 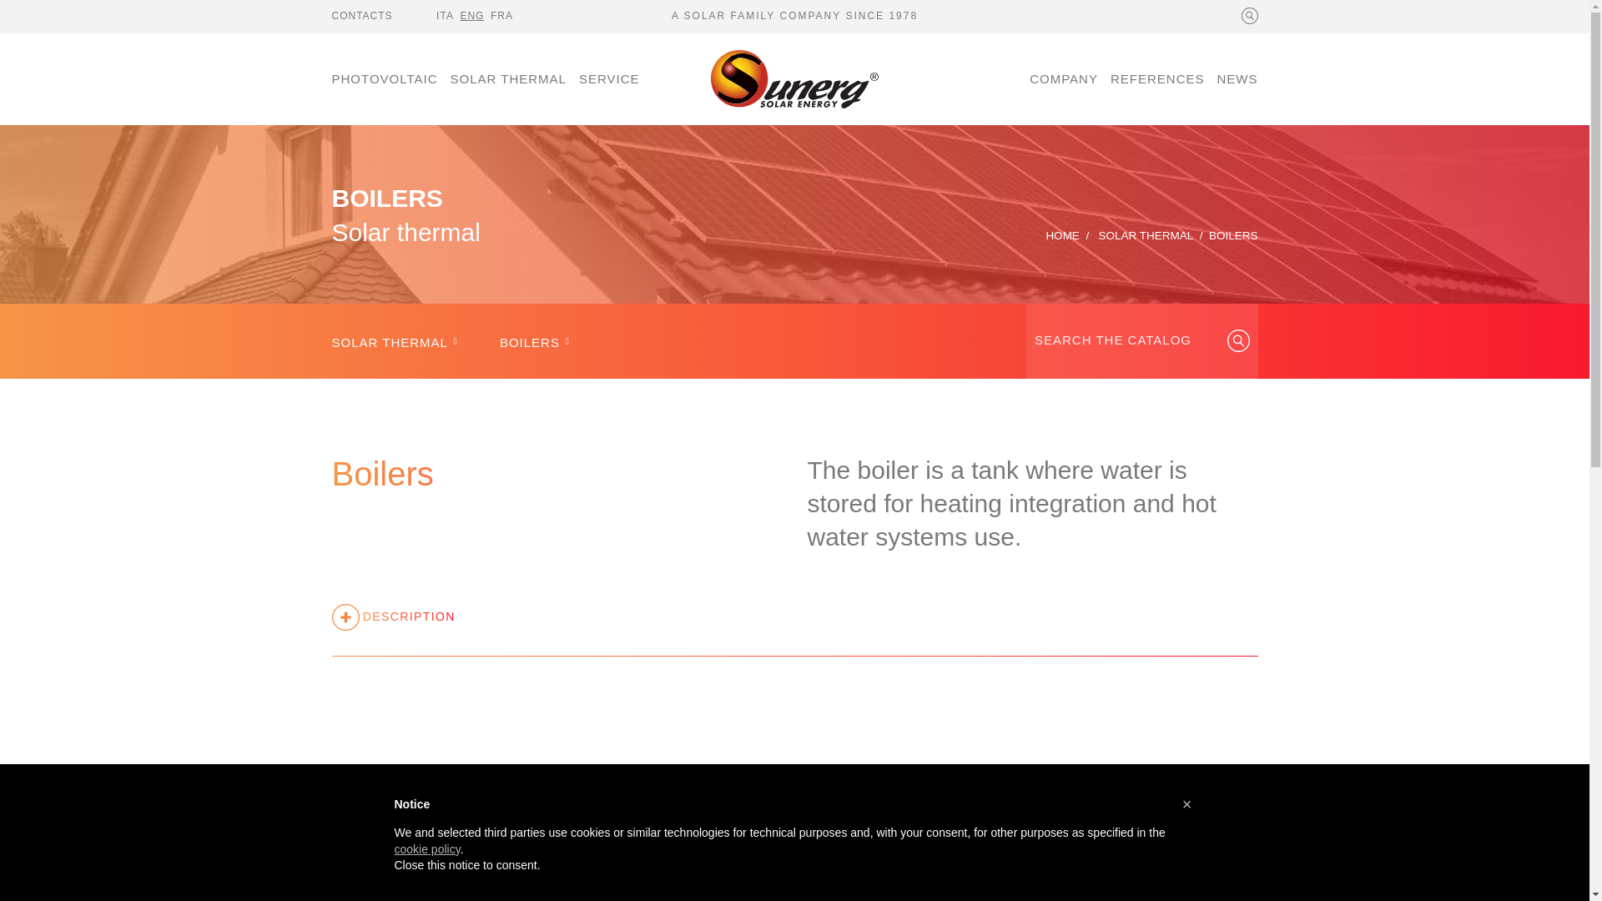 What do you see at coordinates (388, 79) in the screenshot?
I see `PHOTOVOLTAIC` at bounding box center [388, 79].